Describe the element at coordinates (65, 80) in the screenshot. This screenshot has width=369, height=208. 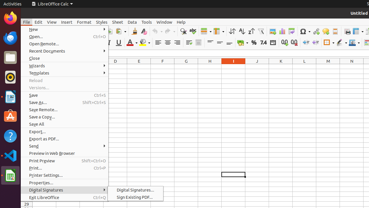
I see `Reload` at that location.